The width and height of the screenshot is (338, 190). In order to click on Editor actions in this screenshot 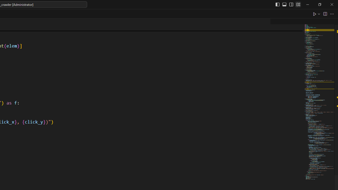, I will do `click(324, 14)`.